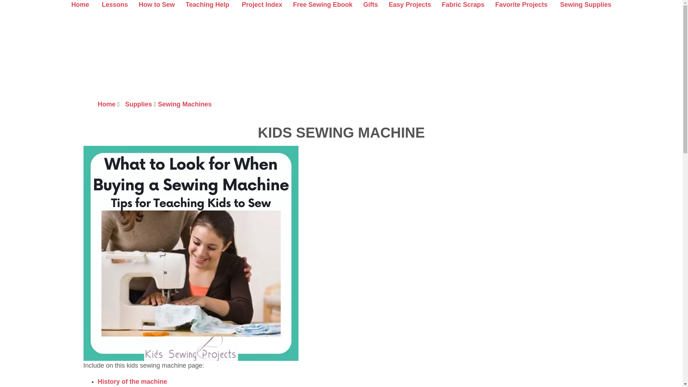  Describe the element at coordinates (463, 4) in the screenshot. I see `Fabric Scraps` at that location.